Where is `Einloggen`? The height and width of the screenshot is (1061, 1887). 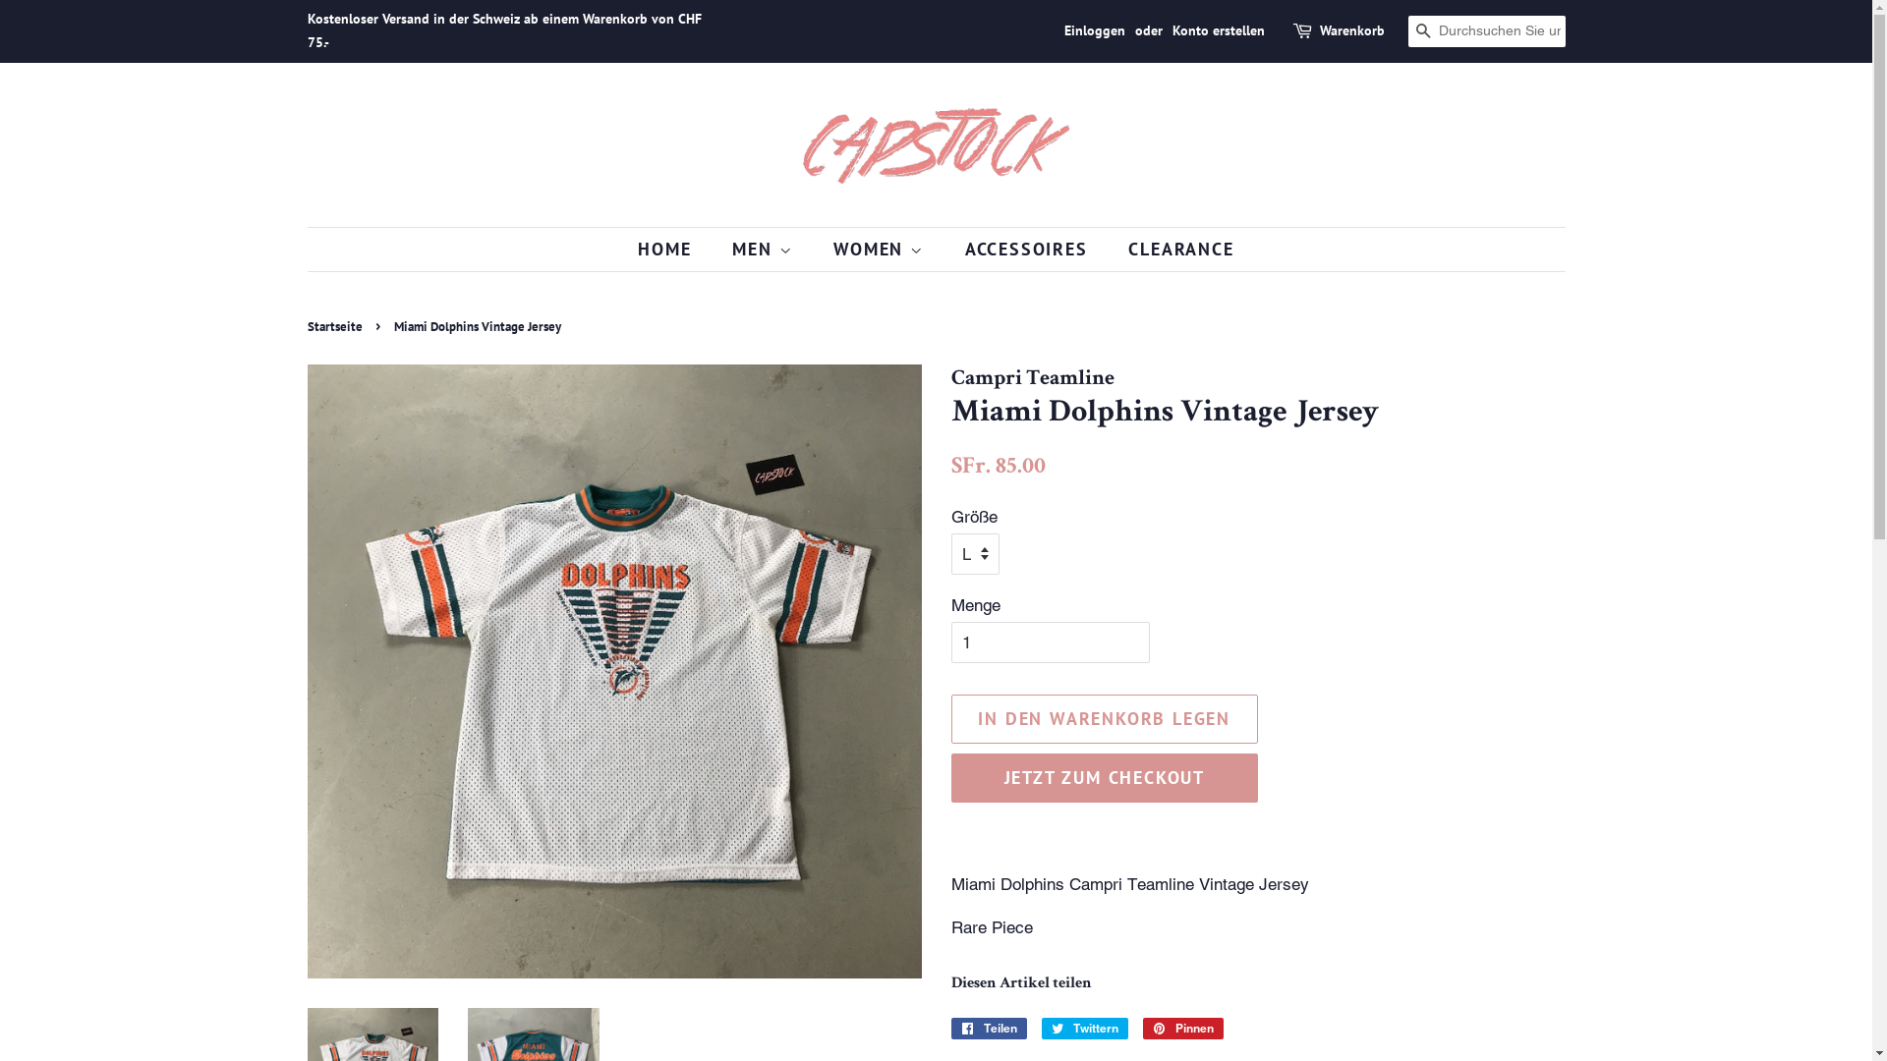
Einloggen is located at coordinates (1094, 30).